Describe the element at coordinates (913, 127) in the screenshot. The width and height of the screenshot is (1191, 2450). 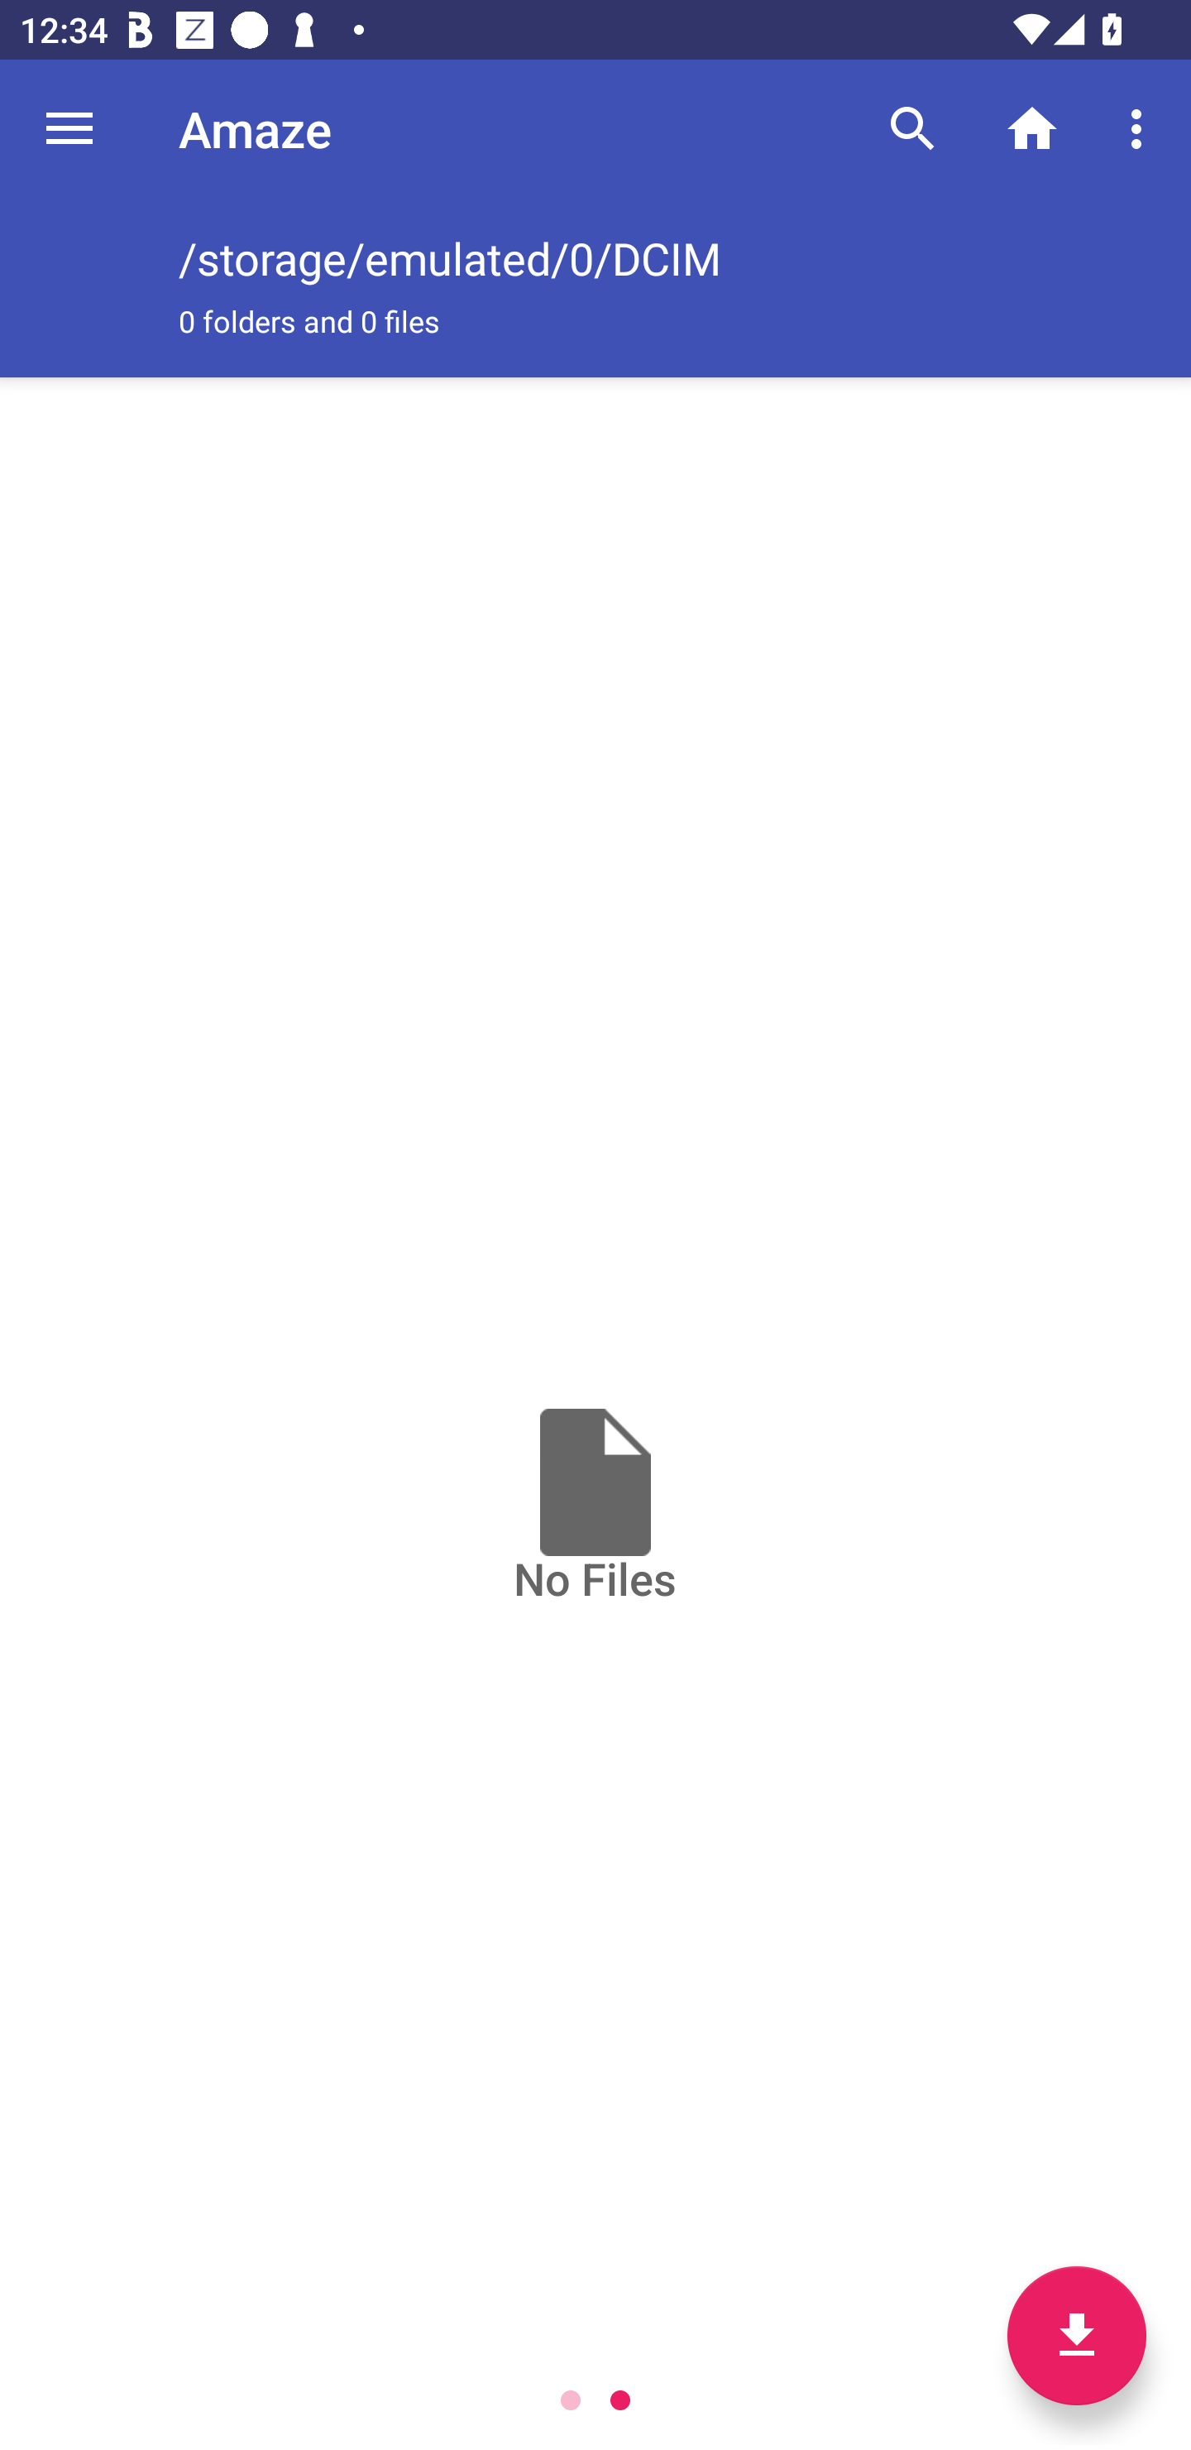
I see `Search` at that location.